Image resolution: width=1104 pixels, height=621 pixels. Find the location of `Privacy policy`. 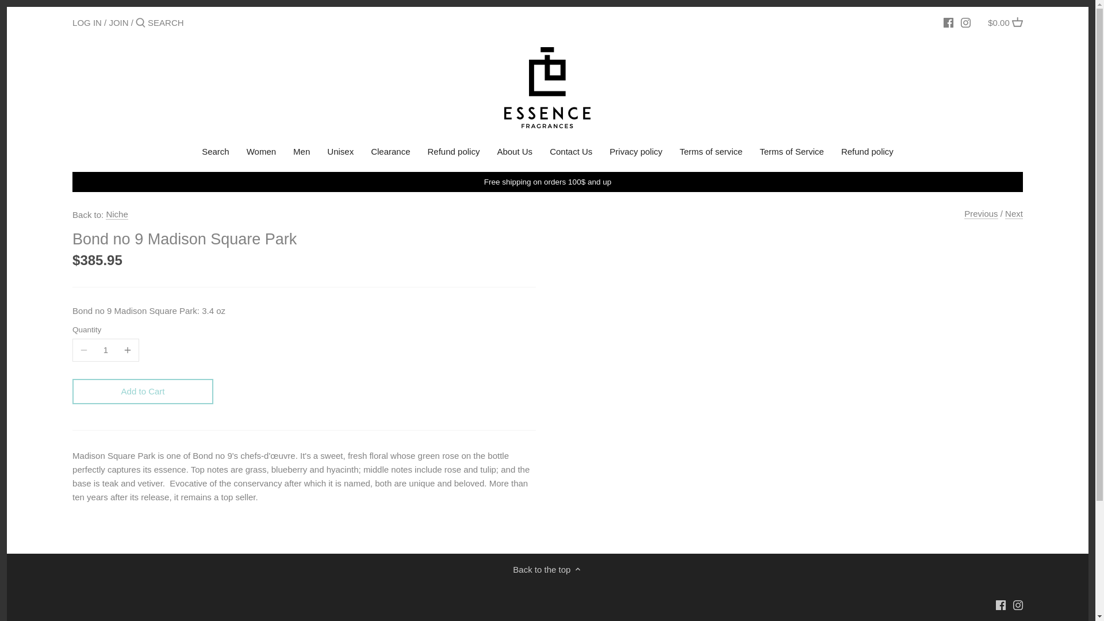

Privacy policy is located at coordinates (636, 154).